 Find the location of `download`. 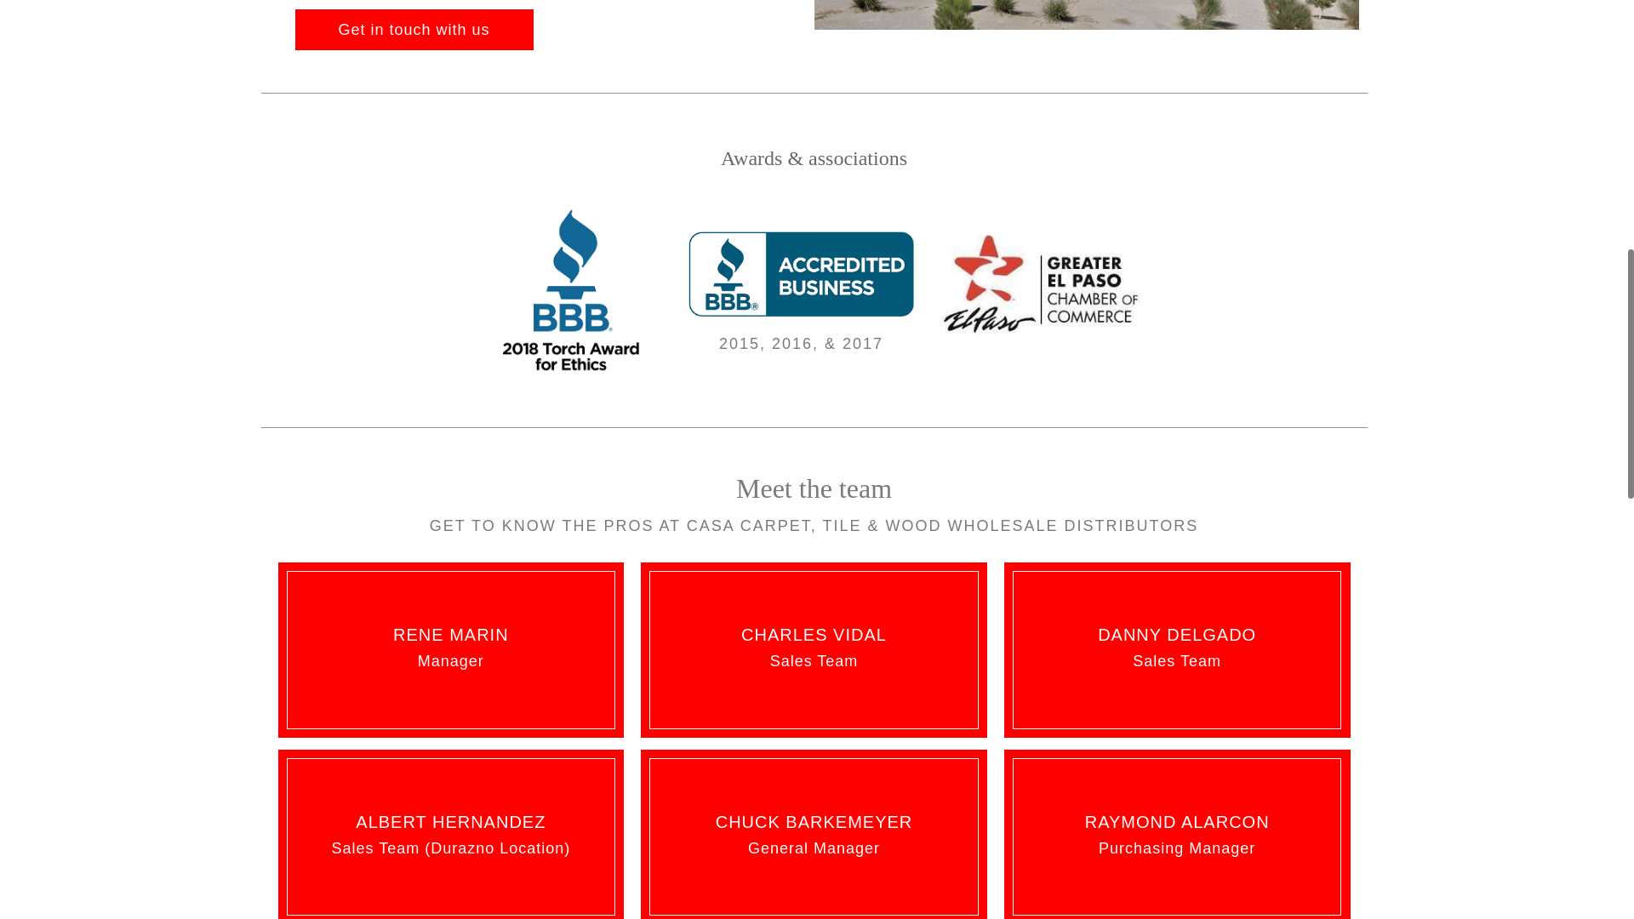

download is located at coordinates (1042, 287).